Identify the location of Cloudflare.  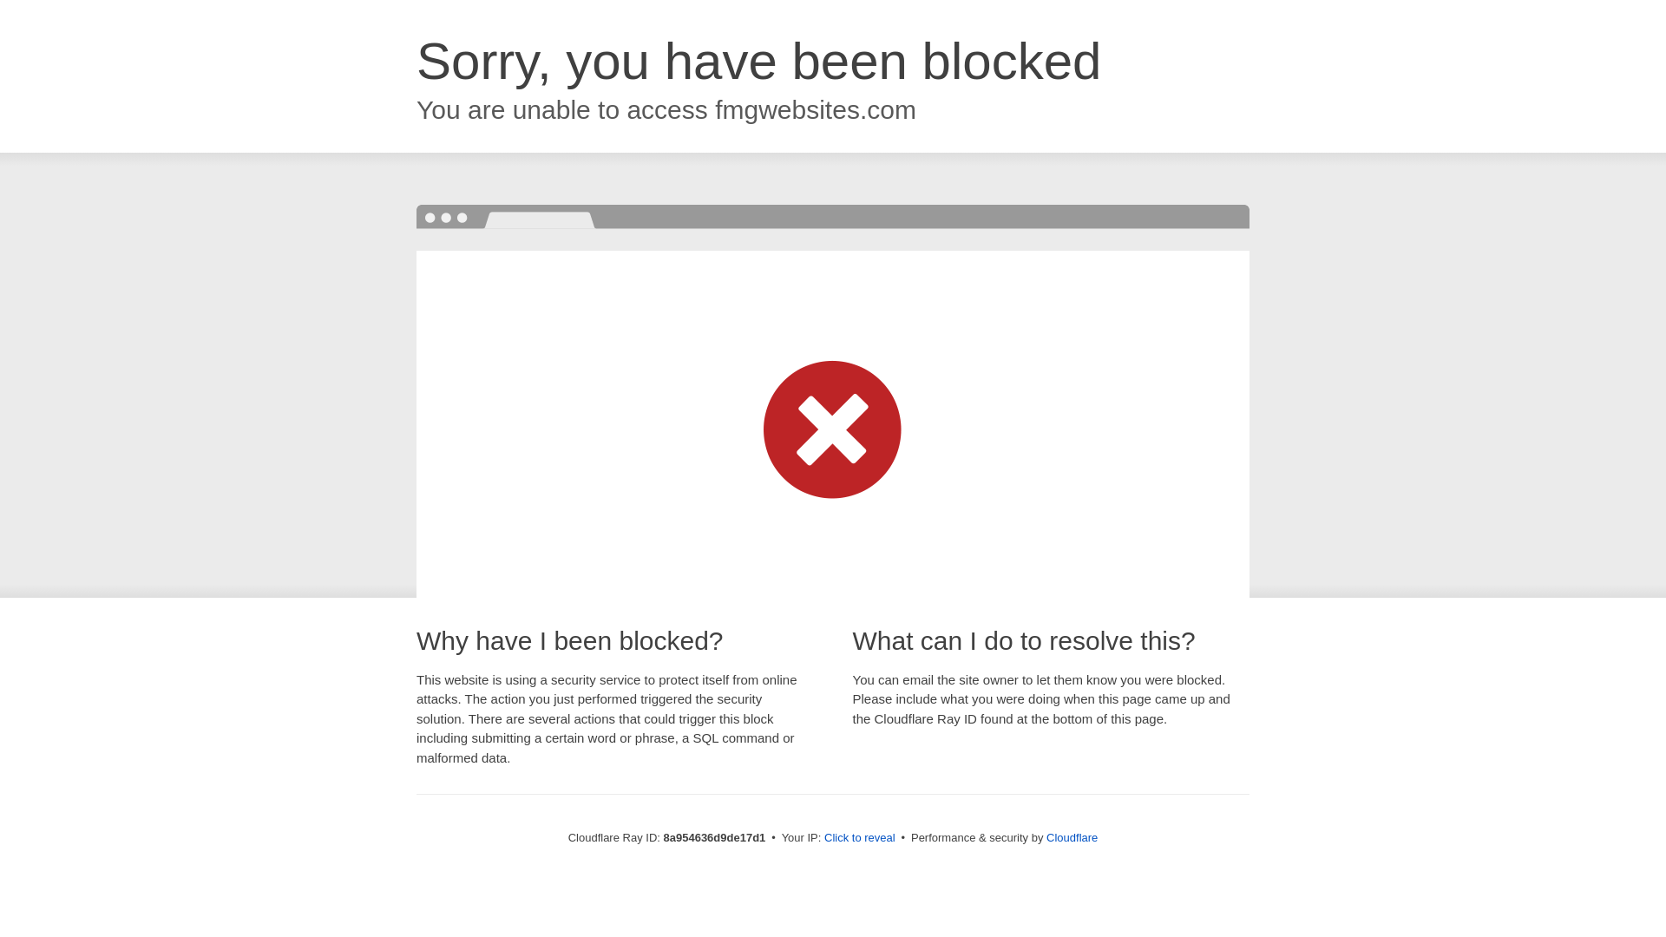
(1072, 837).